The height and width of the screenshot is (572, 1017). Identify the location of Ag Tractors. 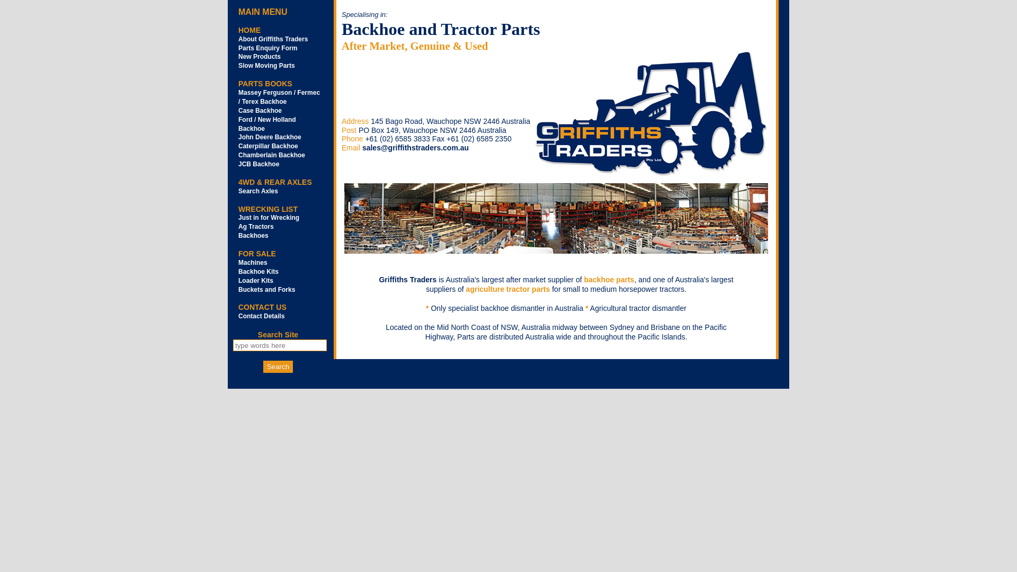
(256, 227).